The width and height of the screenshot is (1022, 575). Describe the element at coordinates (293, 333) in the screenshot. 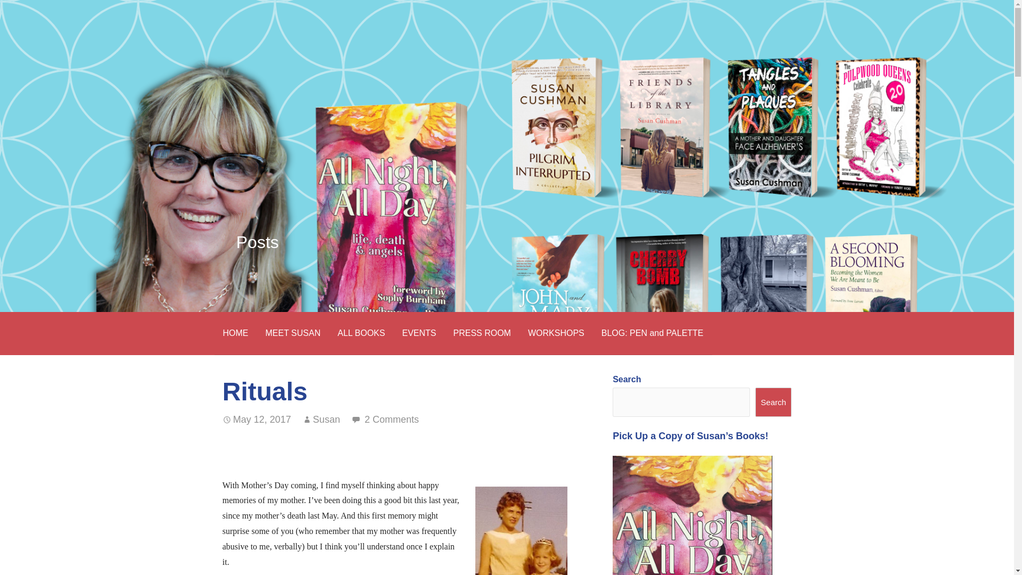

I see `MEET SUSAN` at that location.